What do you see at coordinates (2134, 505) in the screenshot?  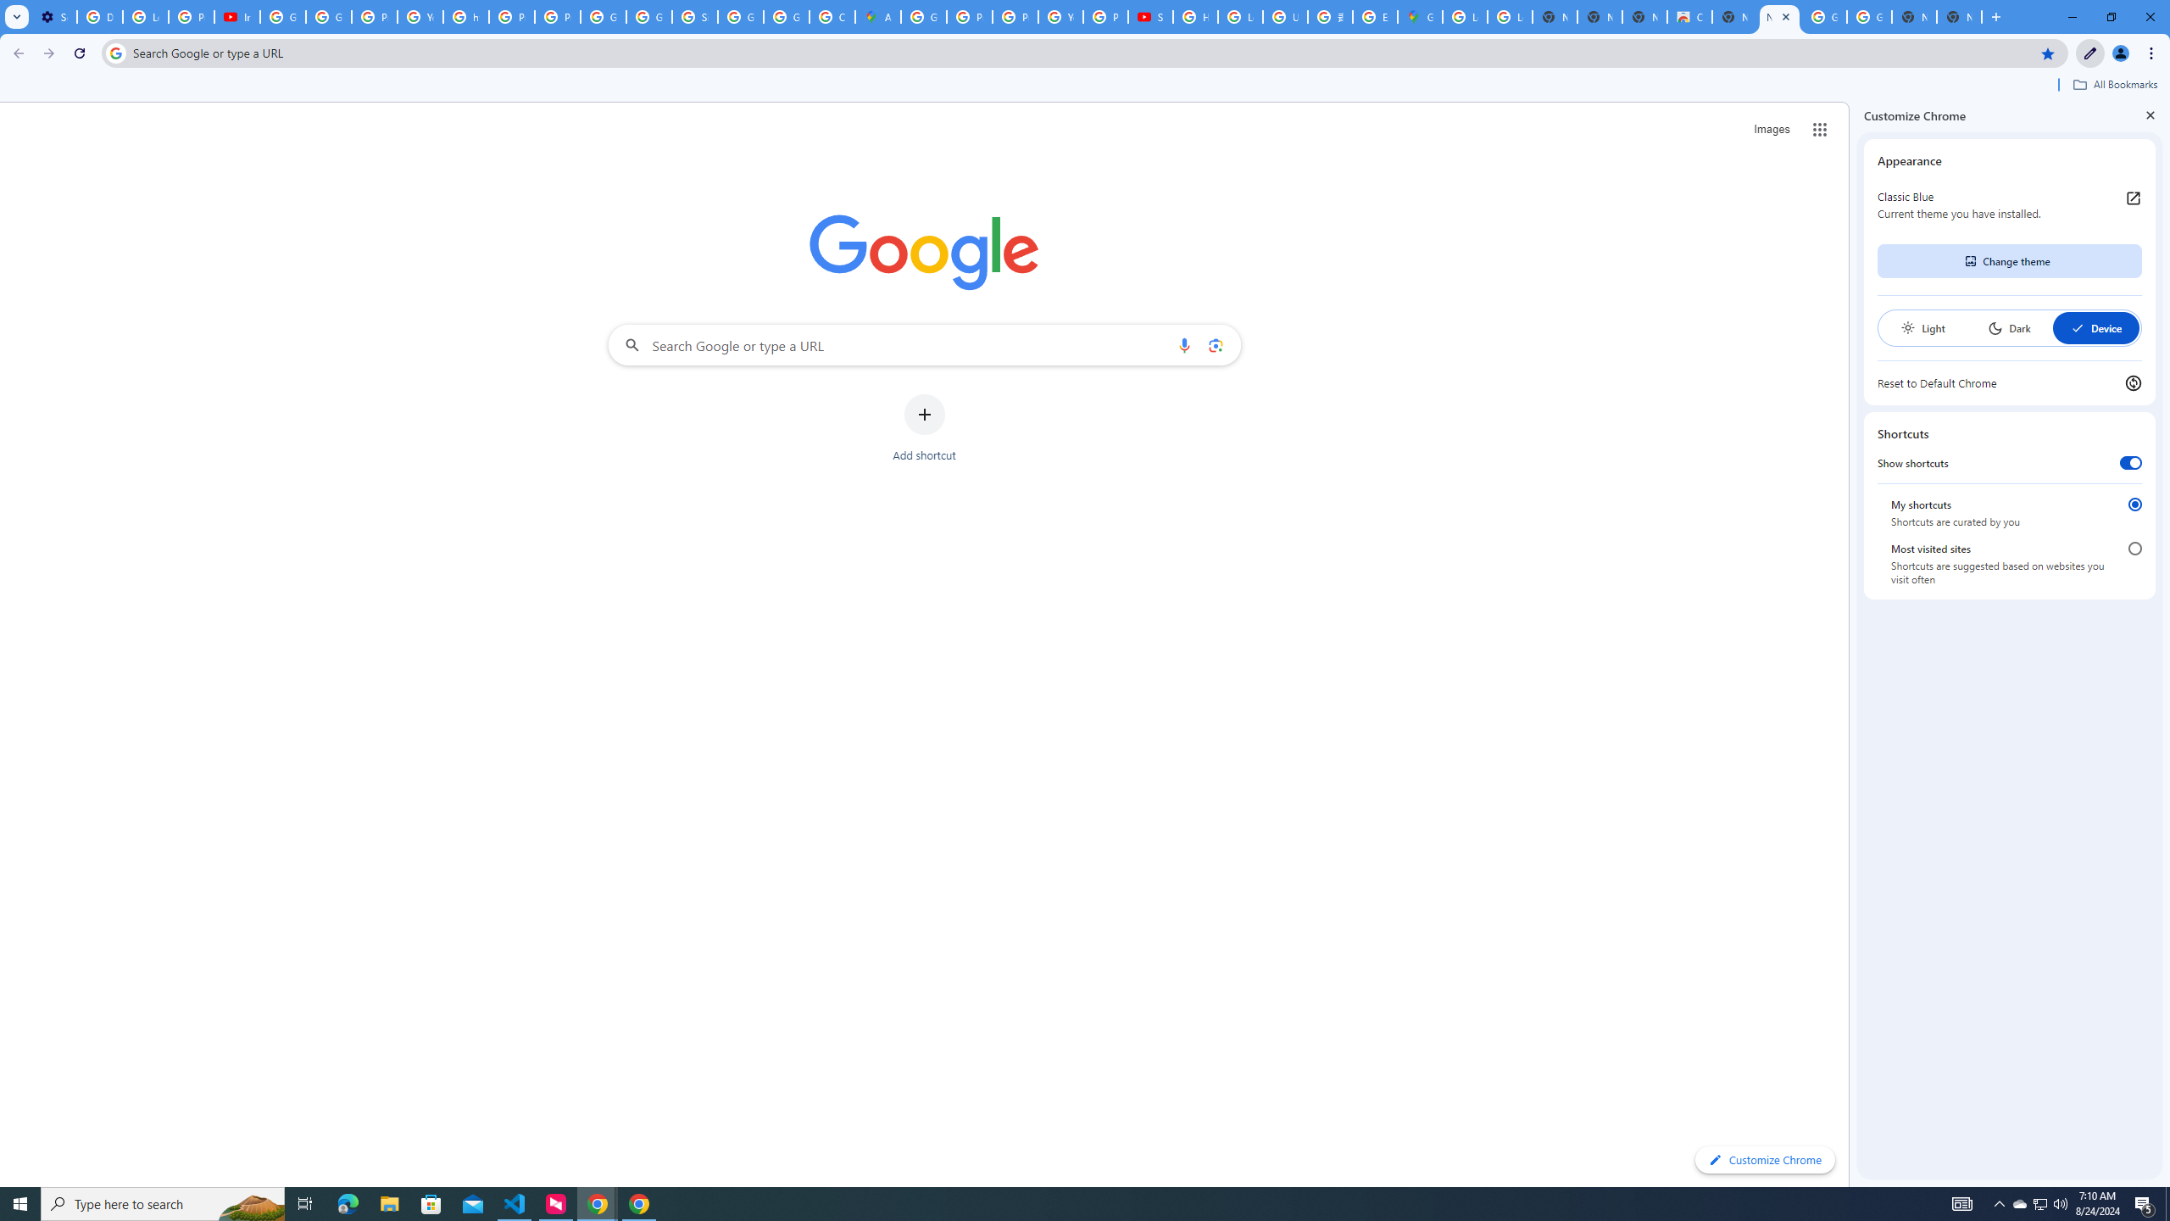 I see `My shortcuts` at bounding box center [2134, 505].